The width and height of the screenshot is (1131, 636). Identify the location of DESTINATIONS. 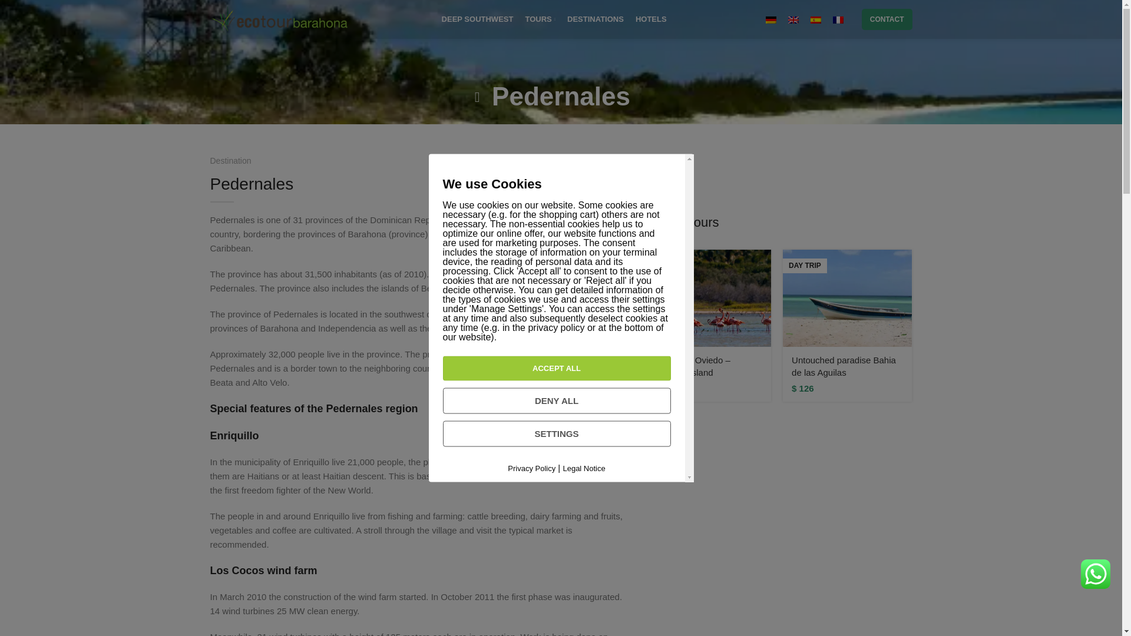
(596, 19).